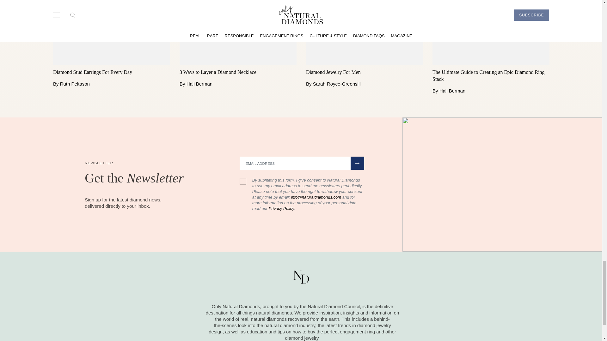  I want to click on Diamond Stud Earrings For Every Day, so click(111, 72).